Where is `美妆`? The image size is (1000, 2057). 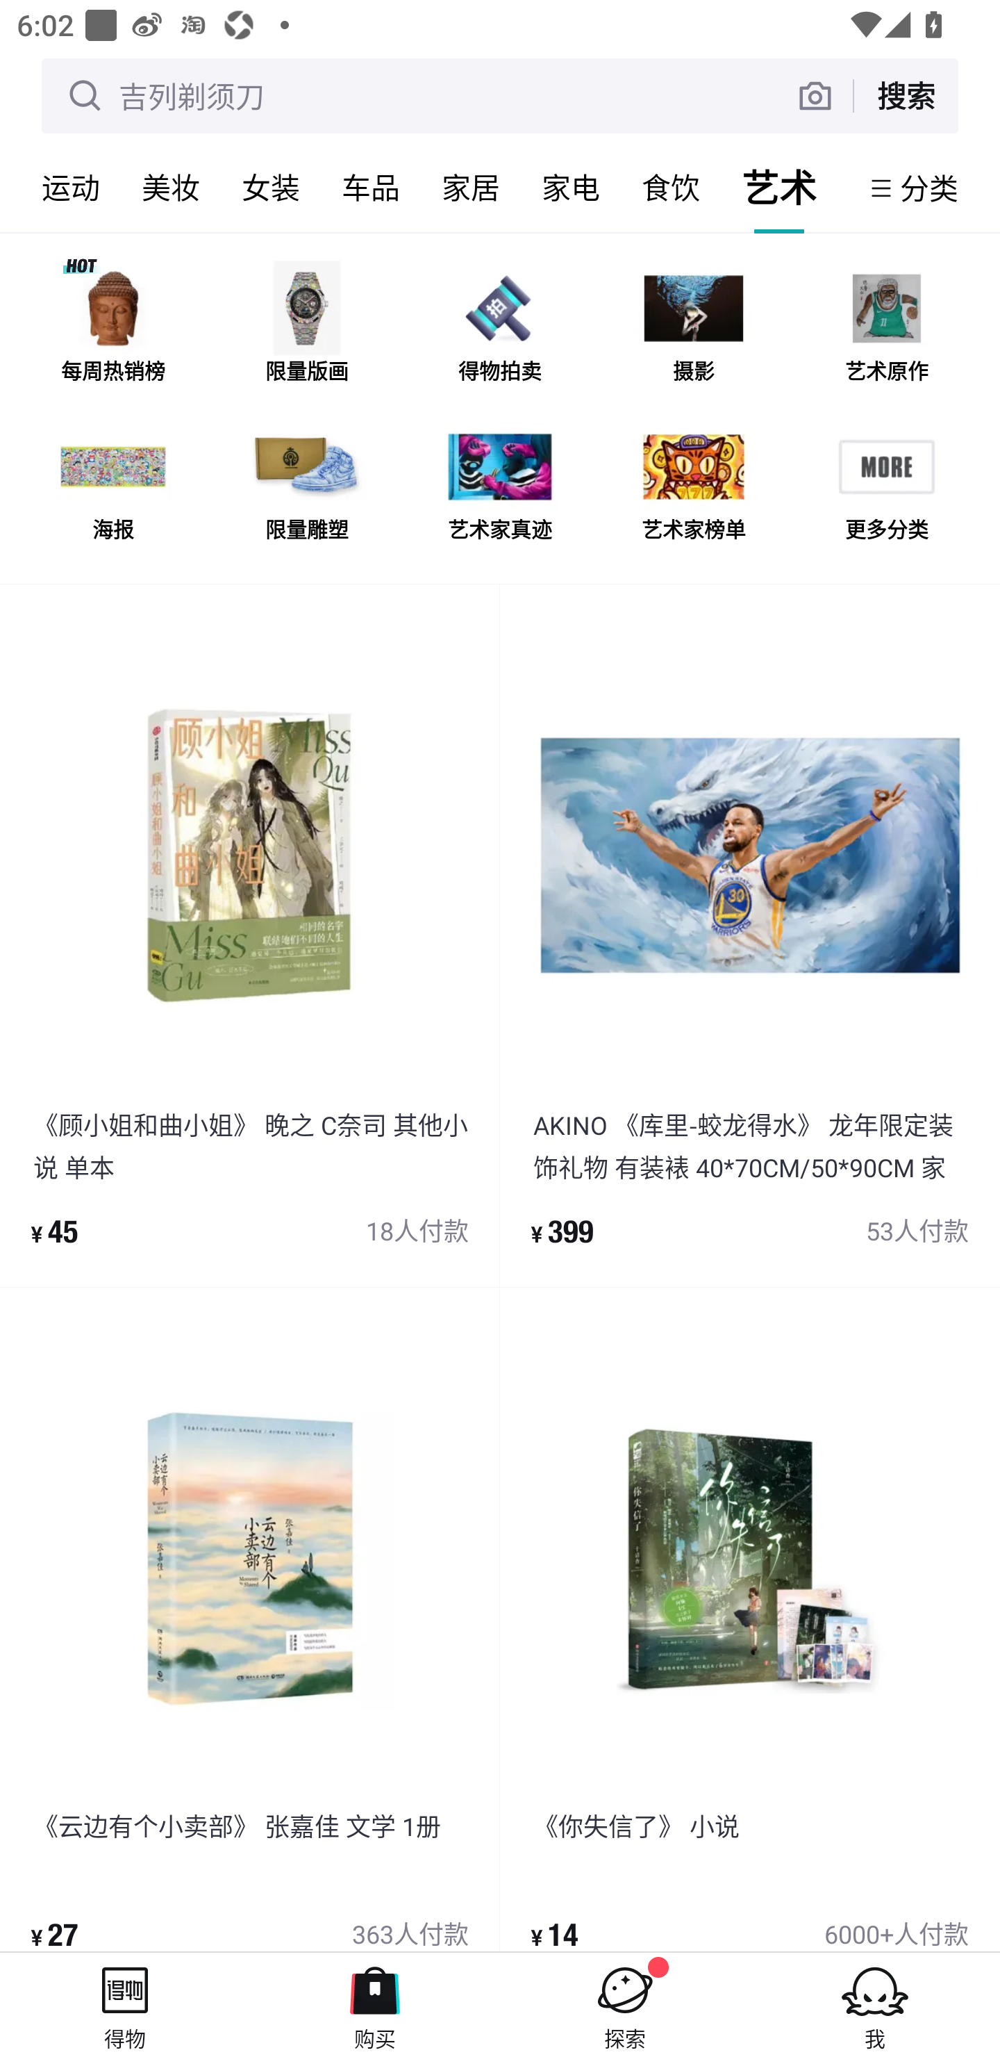
美妆 is located at coordinates (171, 188).